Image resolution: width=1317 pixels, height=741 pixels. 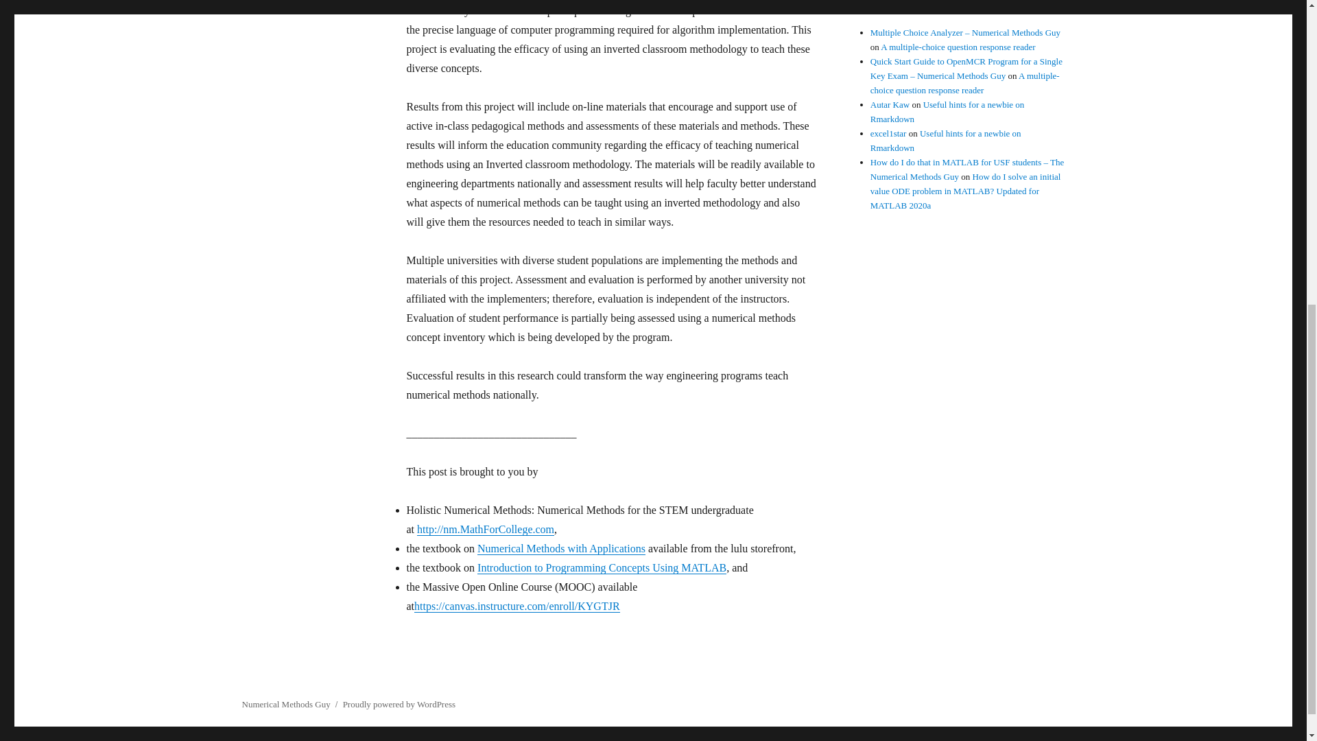 I want to click on A multiple-choice question response reader, so click(x=965, y=82).